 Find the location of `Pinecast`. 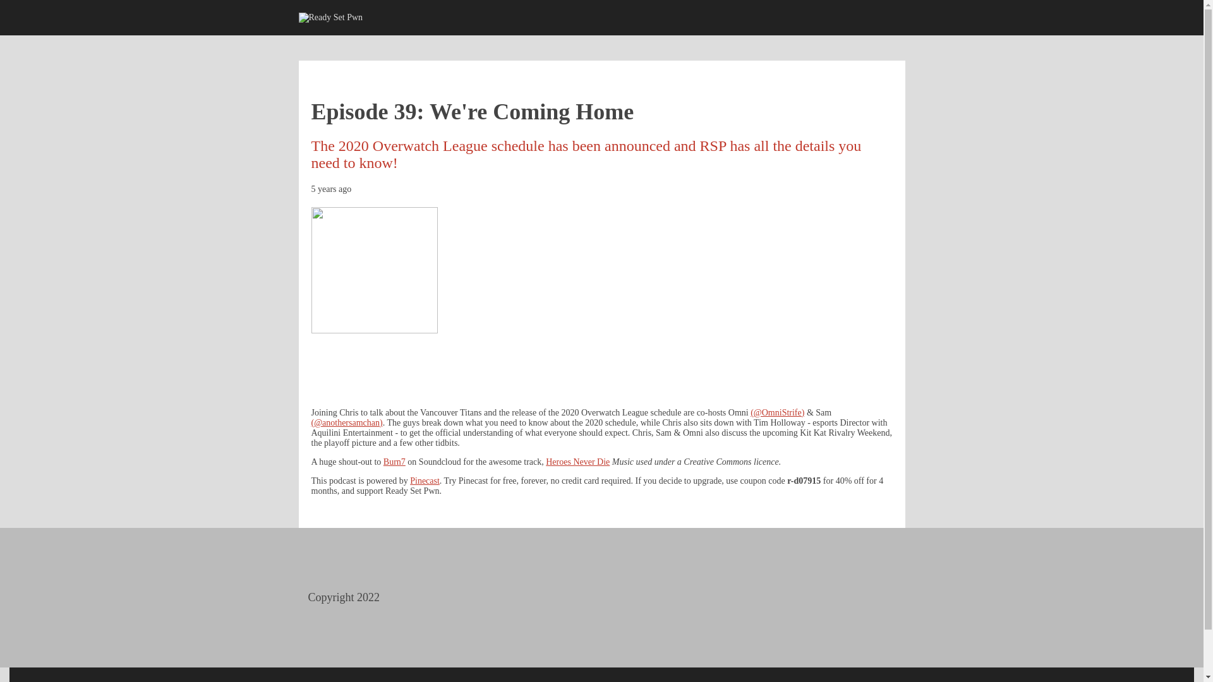

Pinecast is located at coordinates (425, 480).